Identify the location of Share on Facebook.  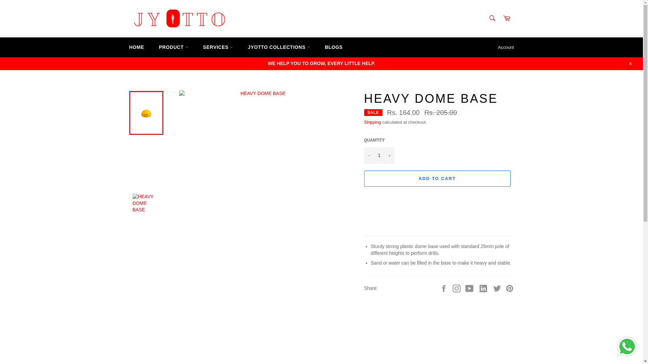
(444, 288).